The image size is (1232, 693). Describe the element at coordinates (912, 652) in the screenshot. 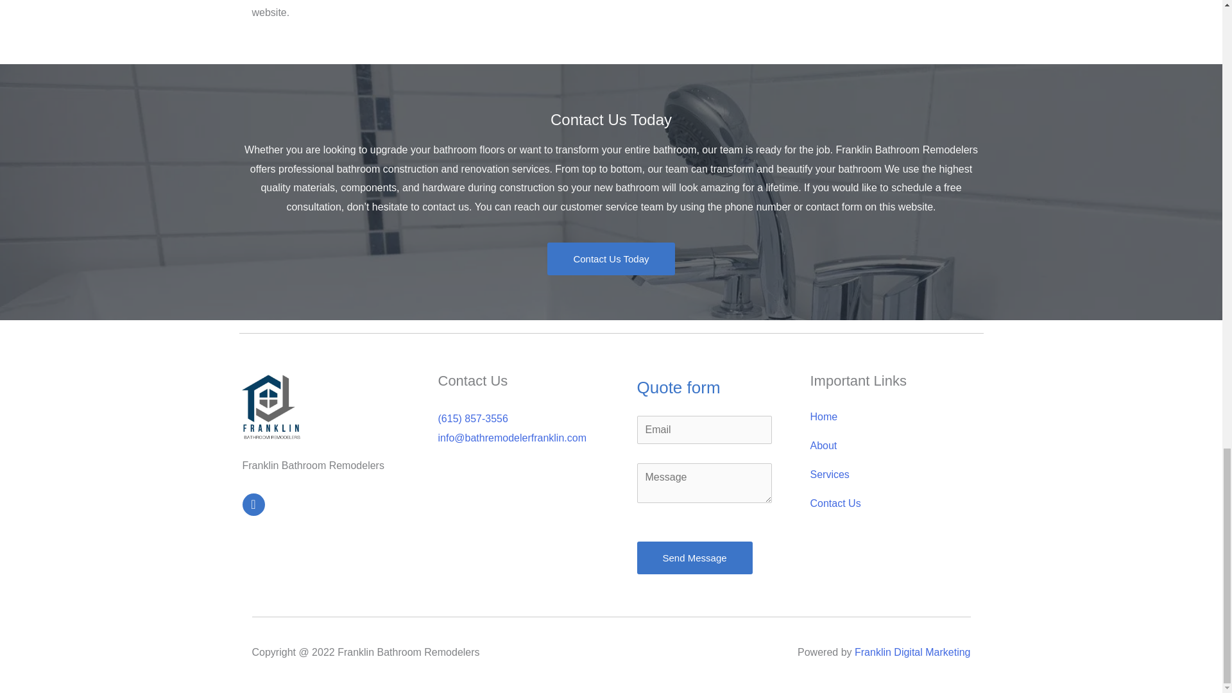

I see `Franklin Digital Marketing` at that location.